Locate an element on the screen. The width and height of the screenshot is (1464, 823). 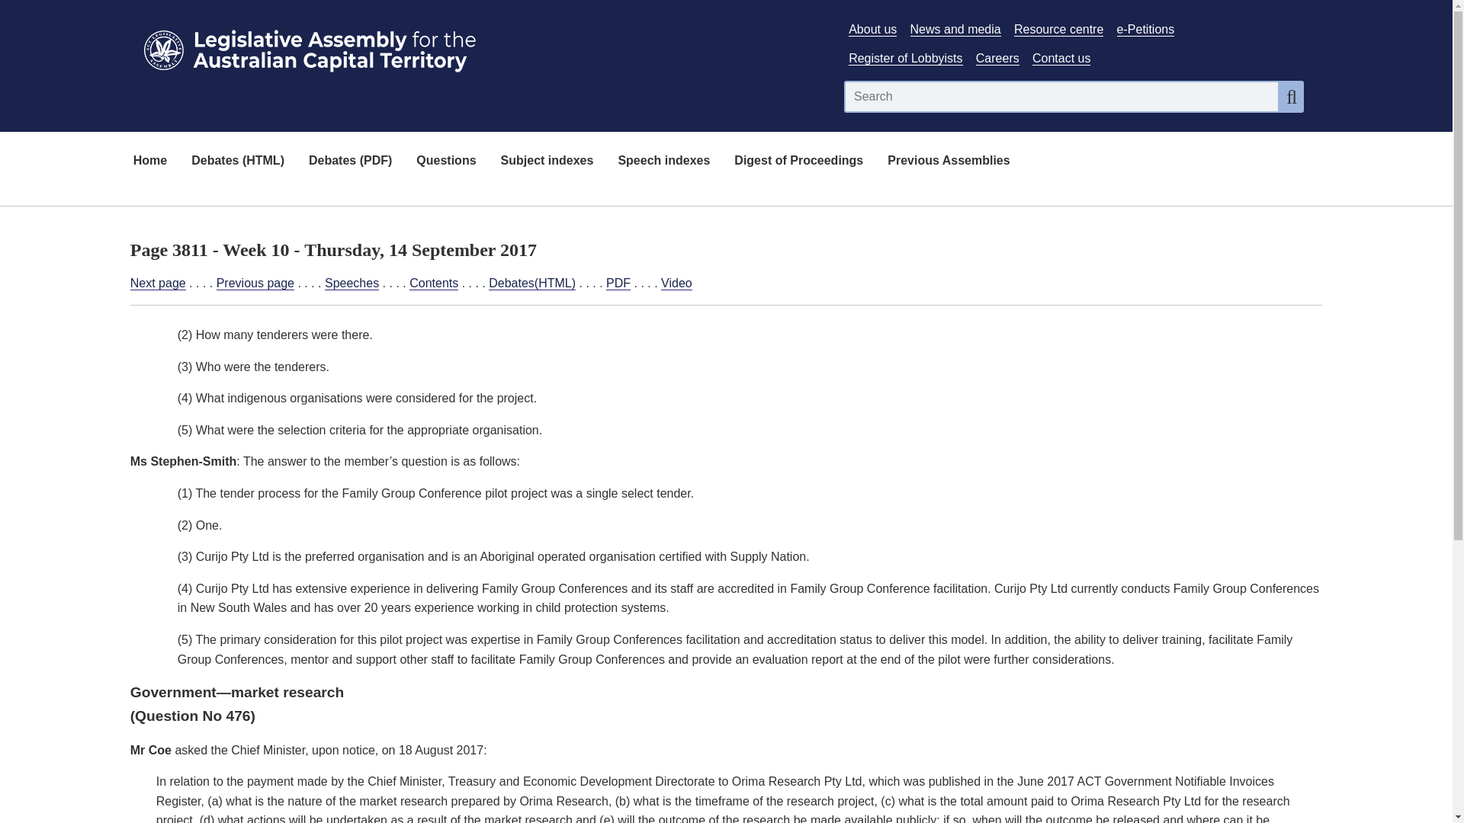
Link to Resource centre is located at coordinates (1058, 29).